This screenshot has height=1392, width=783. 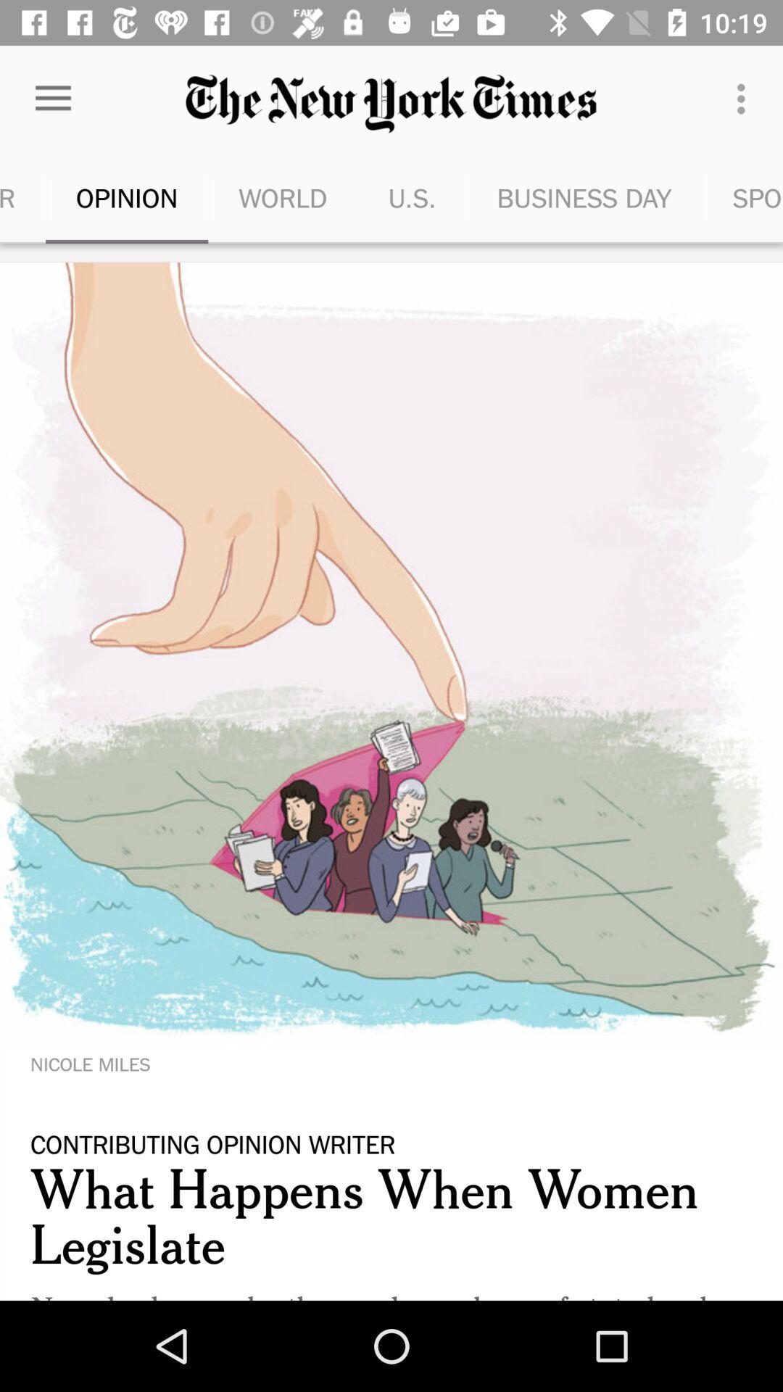 What do you see at coordinates (742, 197) in the screenshot?
I see `open item to the right of business day icon` at bounding box center [742, 197].